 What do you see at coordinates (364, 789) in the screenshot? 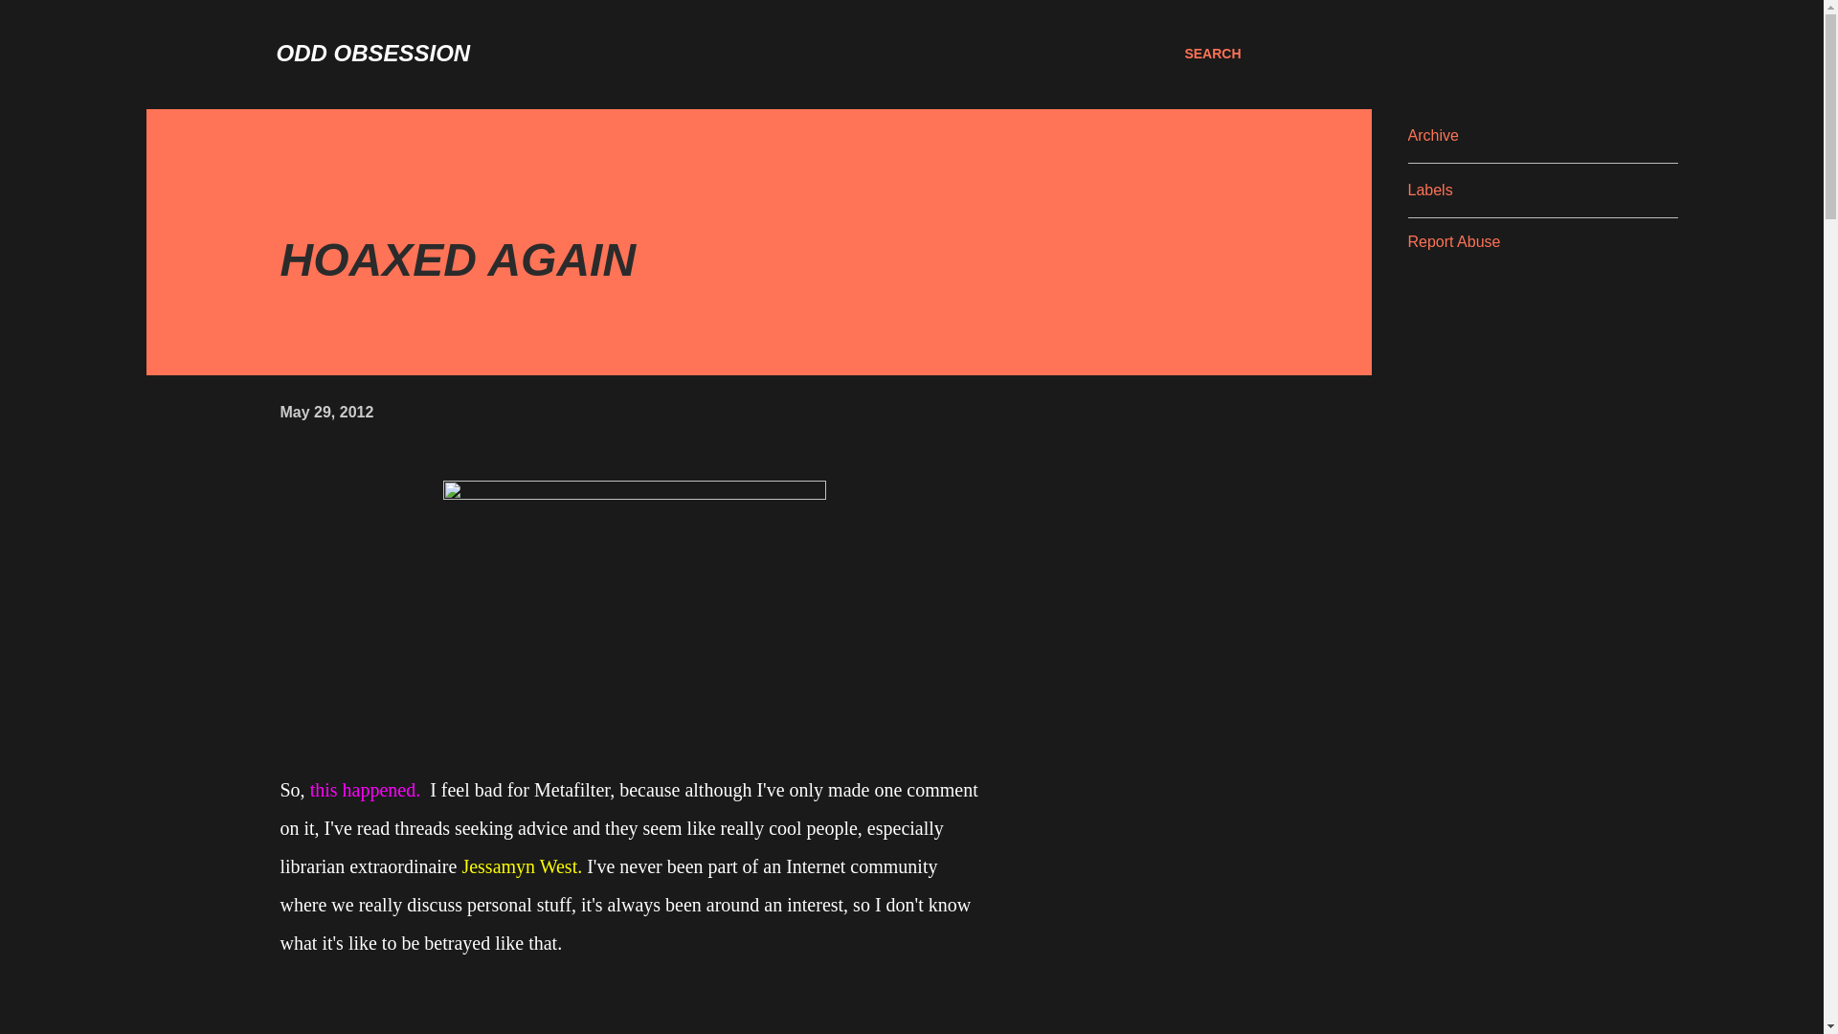
I see `this happened` at bounding box center [364, 789].